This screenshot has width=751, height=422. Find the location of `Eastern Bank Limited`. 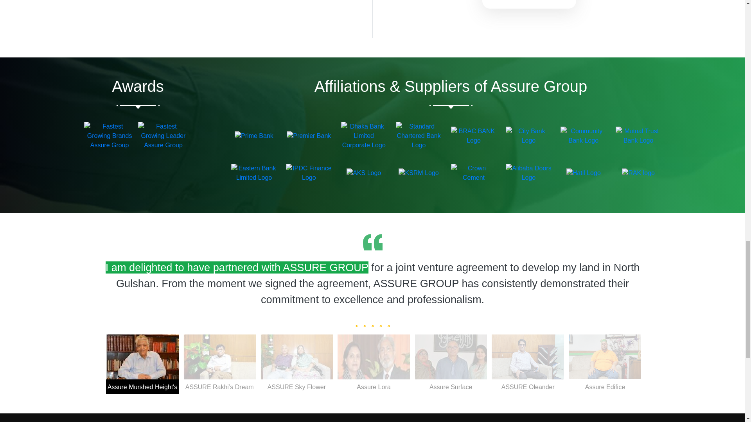

Eastern Bank Limited is located at coordinates (254, 173).